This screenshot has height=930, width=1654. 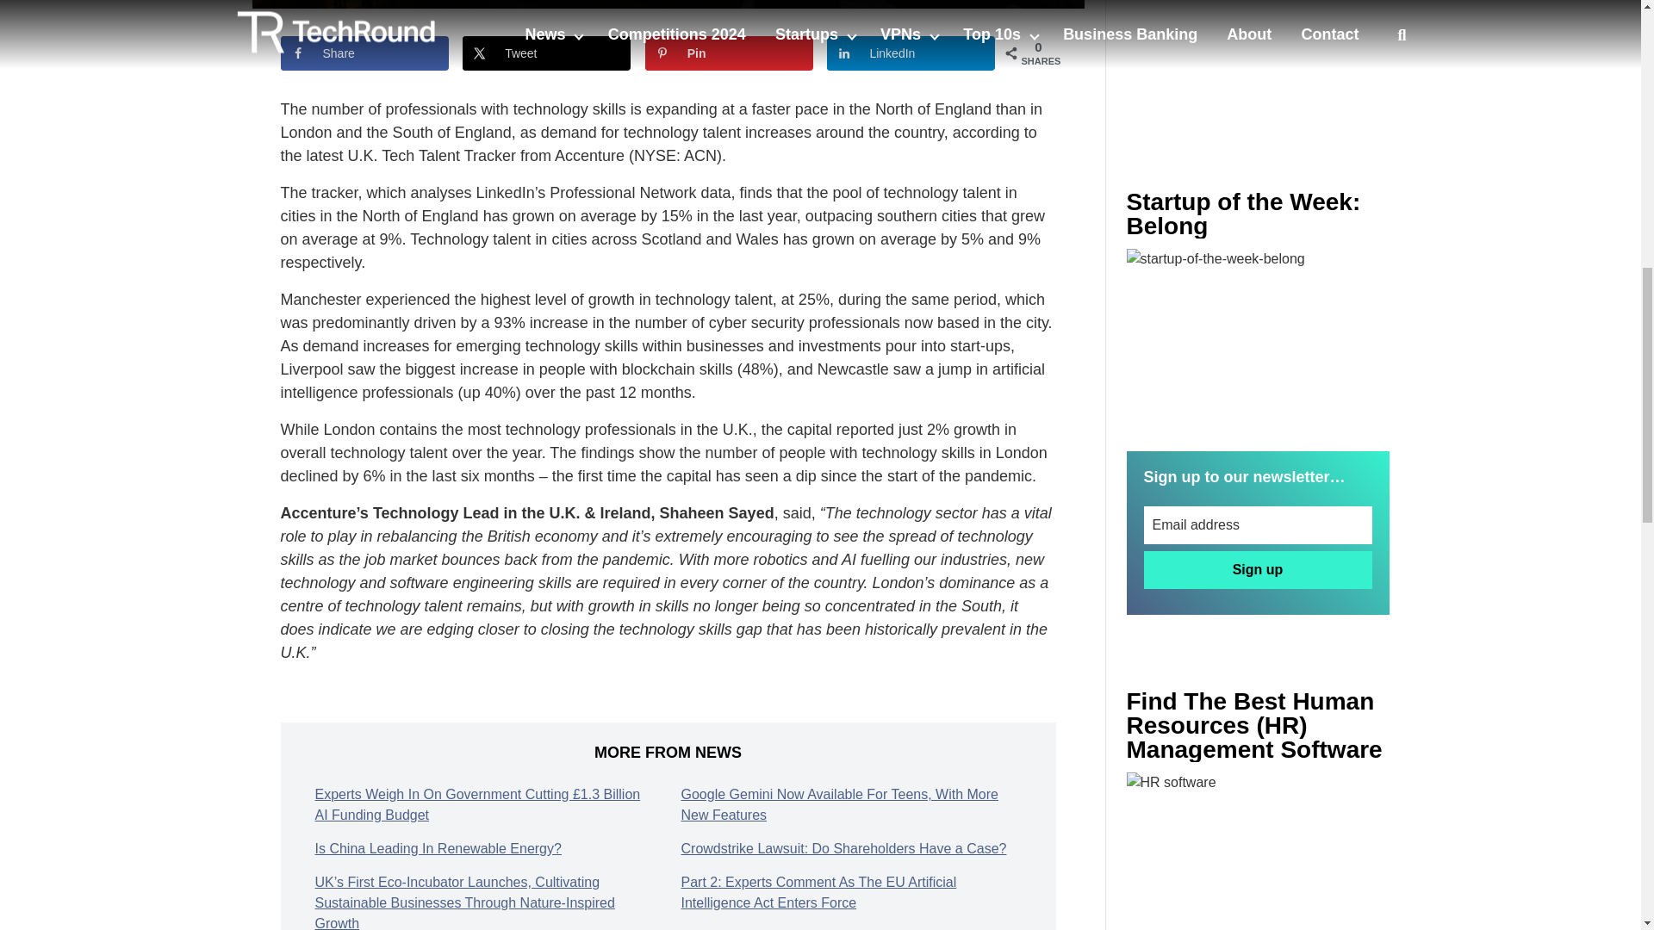 What do you see at coordinates (1258, 336) in the screenshot?
I see `Startup of the Week: Neon Link` at bounding box center [1258, 336].